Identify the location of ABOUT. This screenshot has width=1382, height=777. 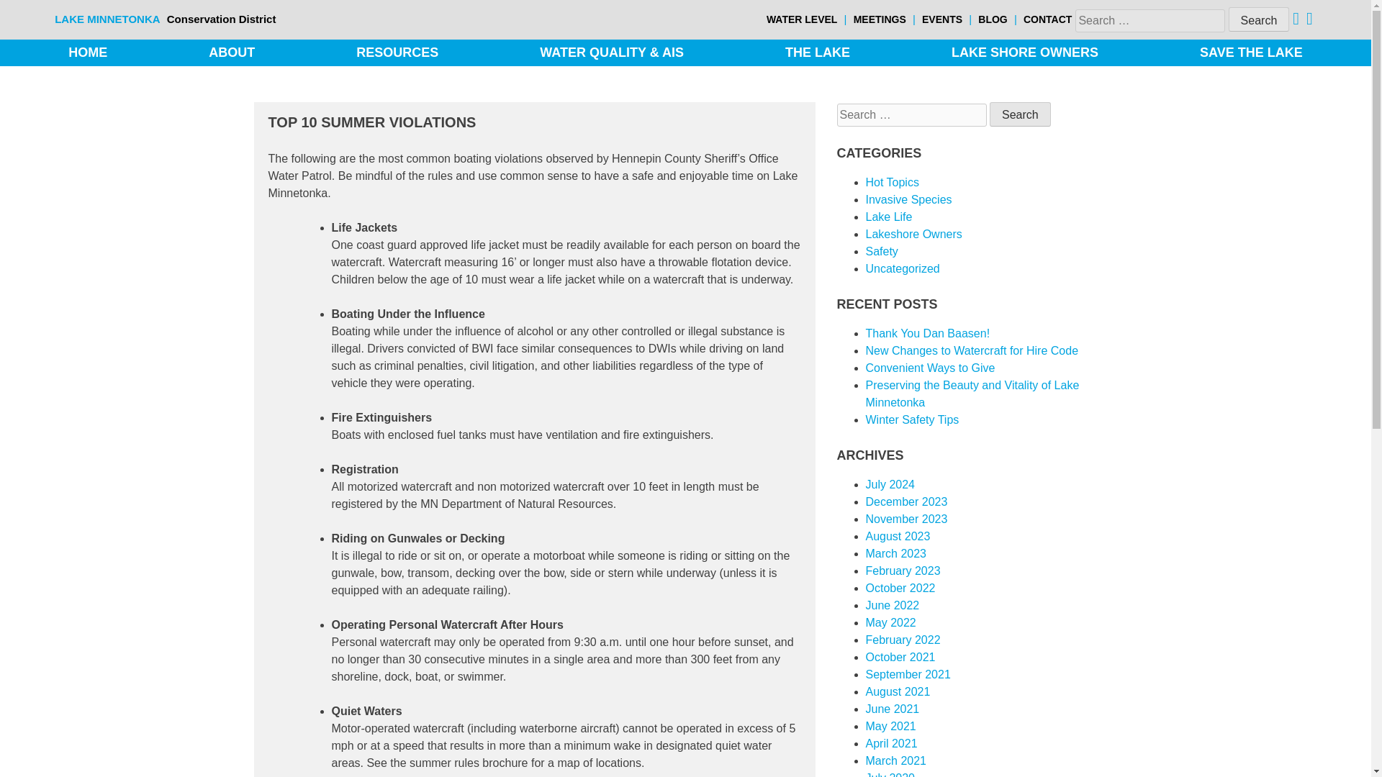
(231, 53).